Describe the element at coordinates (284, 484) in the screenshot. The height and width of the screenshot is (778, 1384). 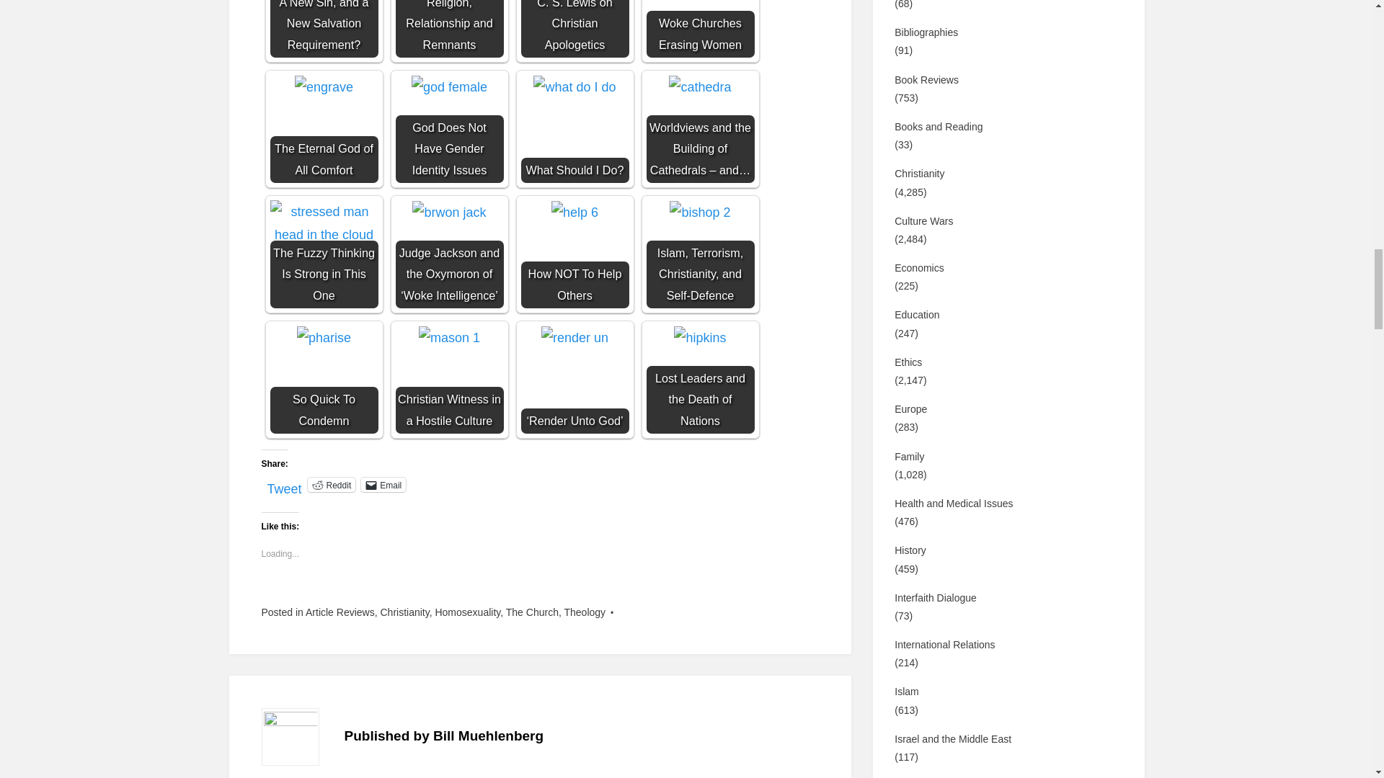
I see `Tweet` at that location.